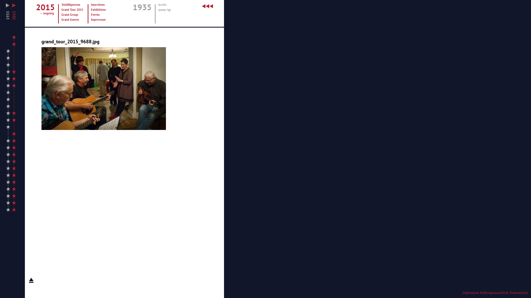 The image size is (531, 298). I want to click on Startseite, so click(207, 10).